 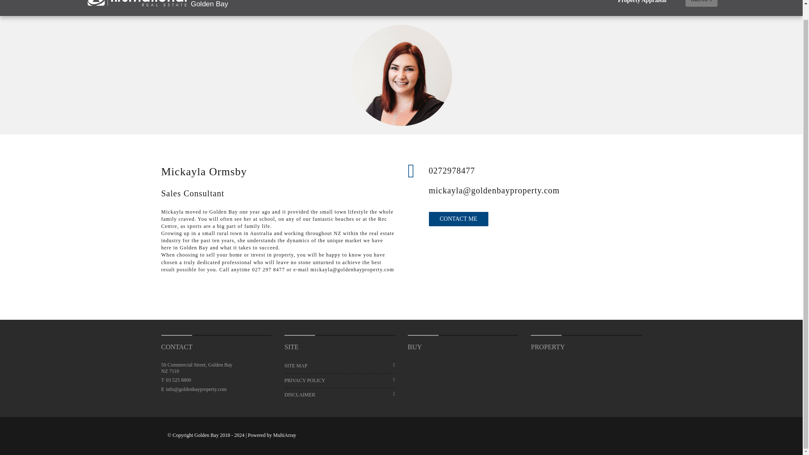 What do you see at coordinates (340, 395) in the screenshot?
I see `DISCLAIMER` at bounding box center [340, 395].